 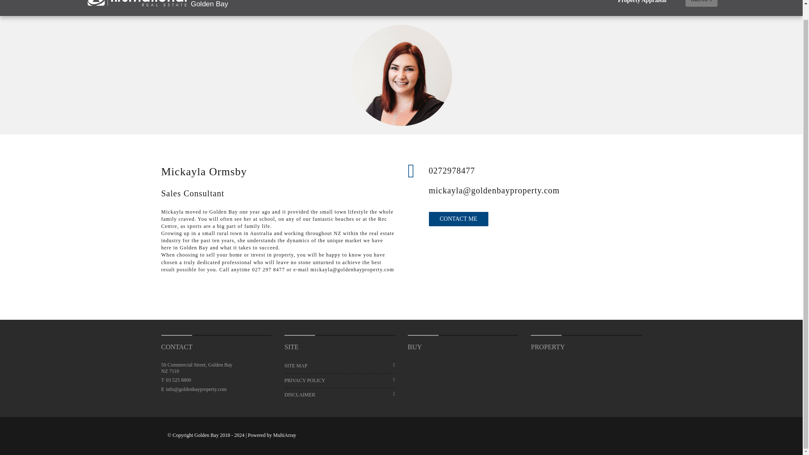 What do you see at coordinates (340, 395) in the screenshot?
I see `DISCLAIMER` at bounding box center [340, 395].